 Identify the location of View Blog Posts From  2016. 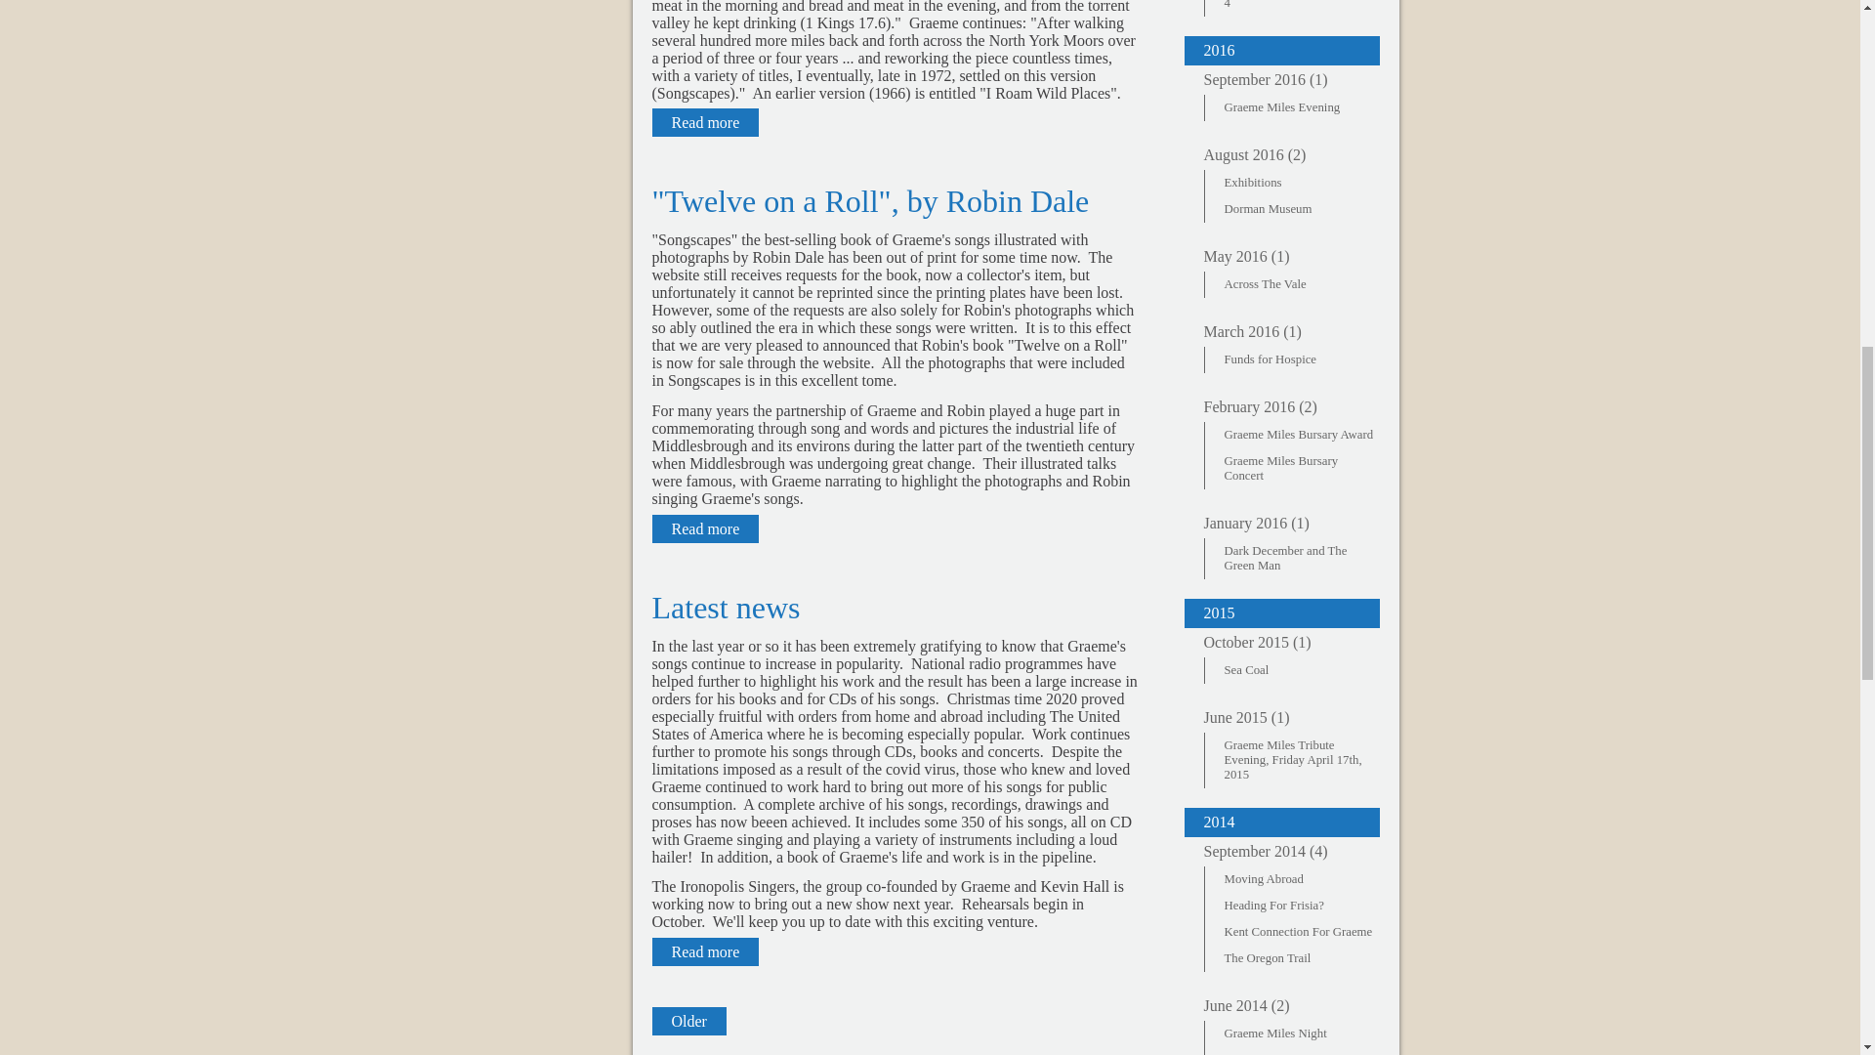
(1280, 154).